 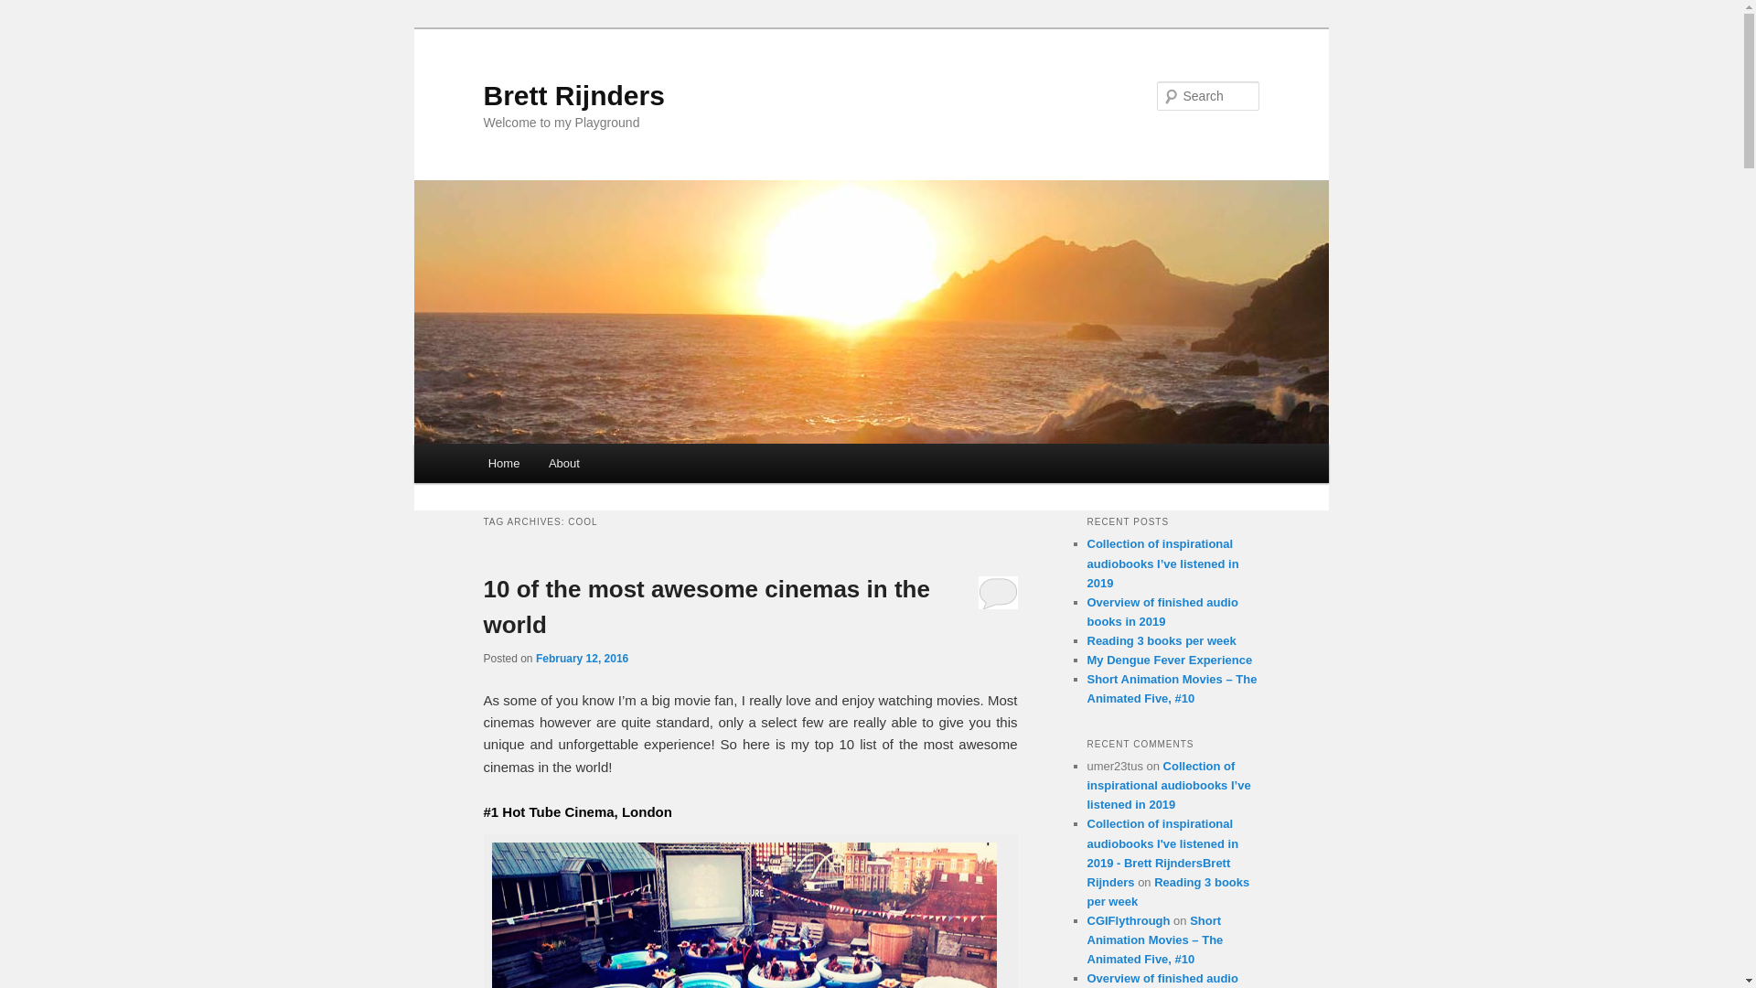 I want to click on CGIFlythrough, so click(x=1128, y=920).